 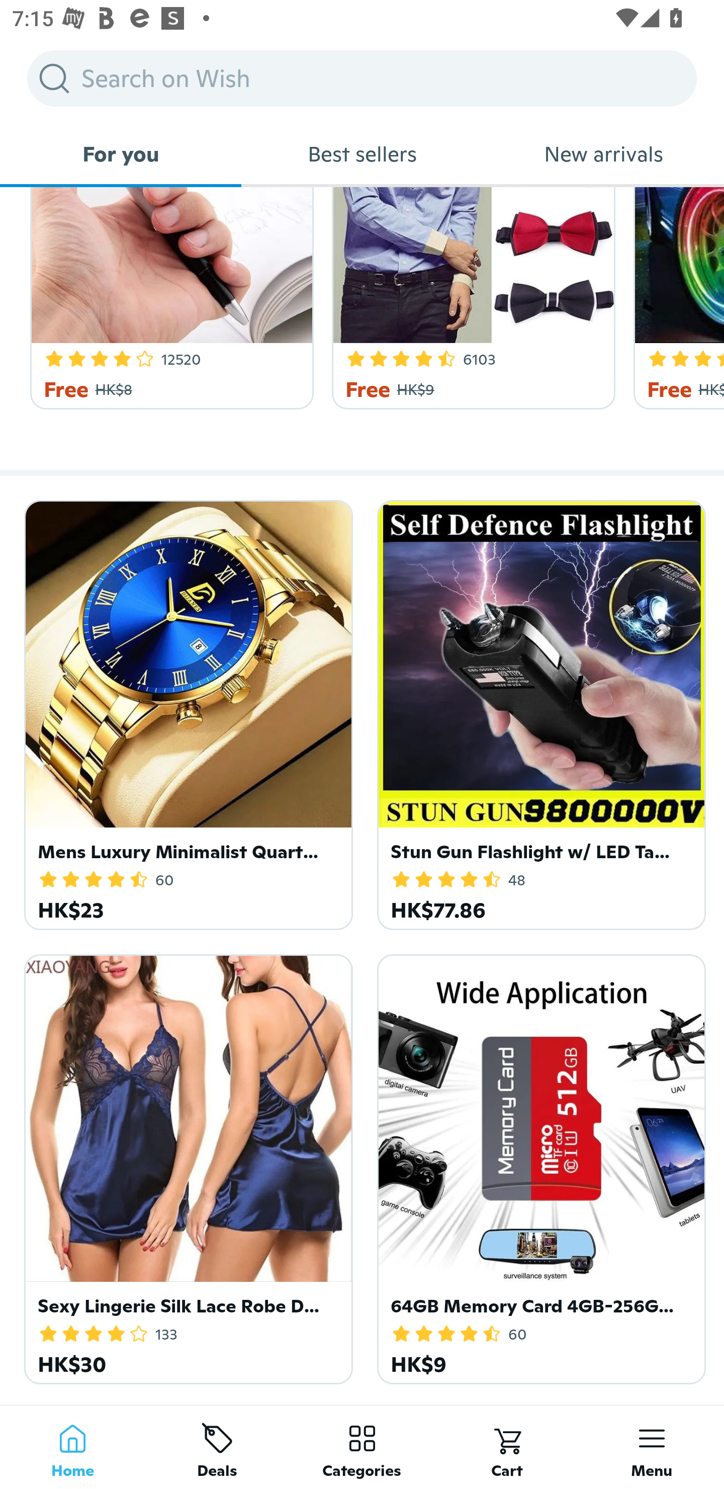 I want to click on Menu, so click(x=652, y=1447).